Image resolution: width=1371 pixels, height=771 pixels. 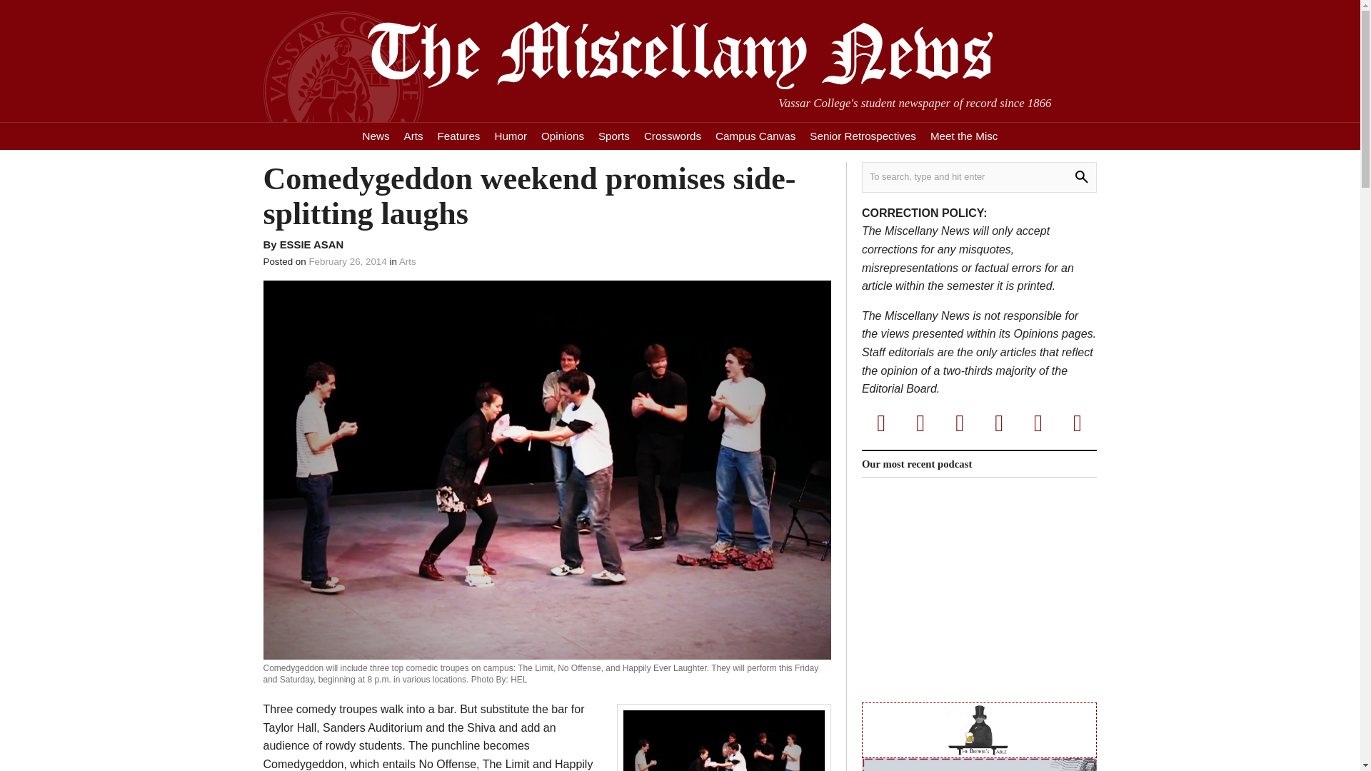 I want to click on Opinions, so click(x=563, y=136).